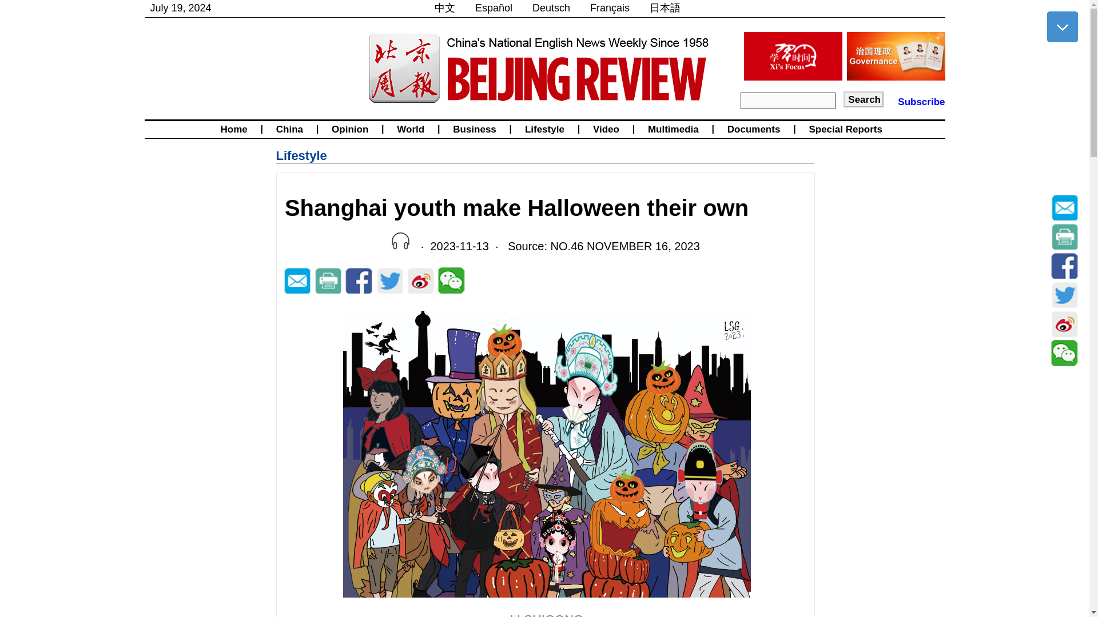 This screenshot has width=1098, height=617. Describe the element at coordinates (301, 155) in the screenshot. I see `Lifestyle` at that location.